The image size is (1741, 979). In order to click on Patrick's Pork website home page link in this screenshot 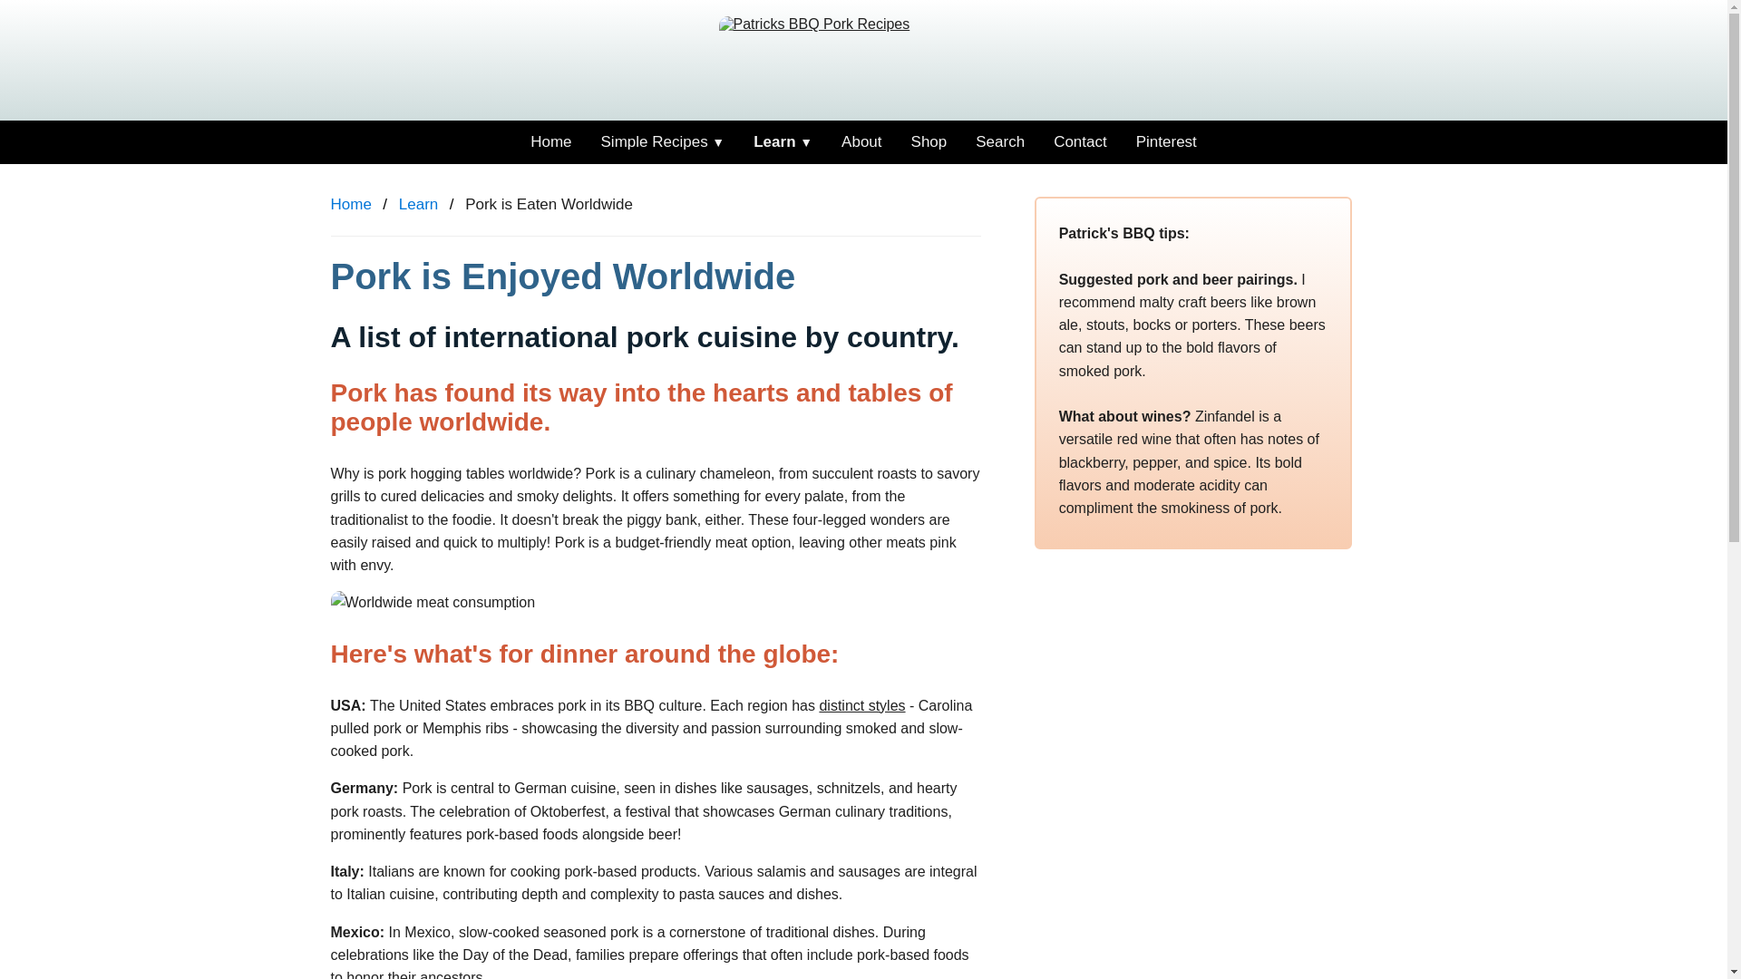, I will do `click(862, 67)`.